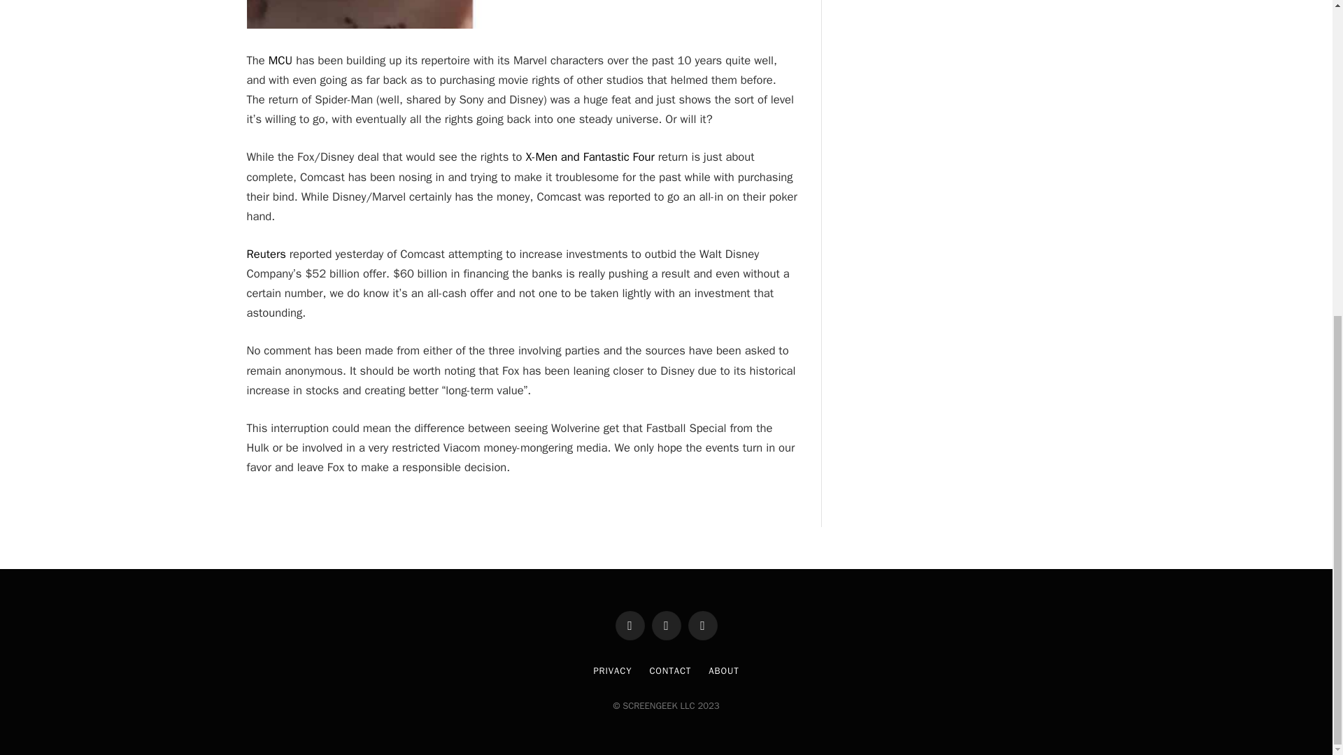 This screenshot has width=1343, height=755. I want to click on Instagram, so click(702, 625).